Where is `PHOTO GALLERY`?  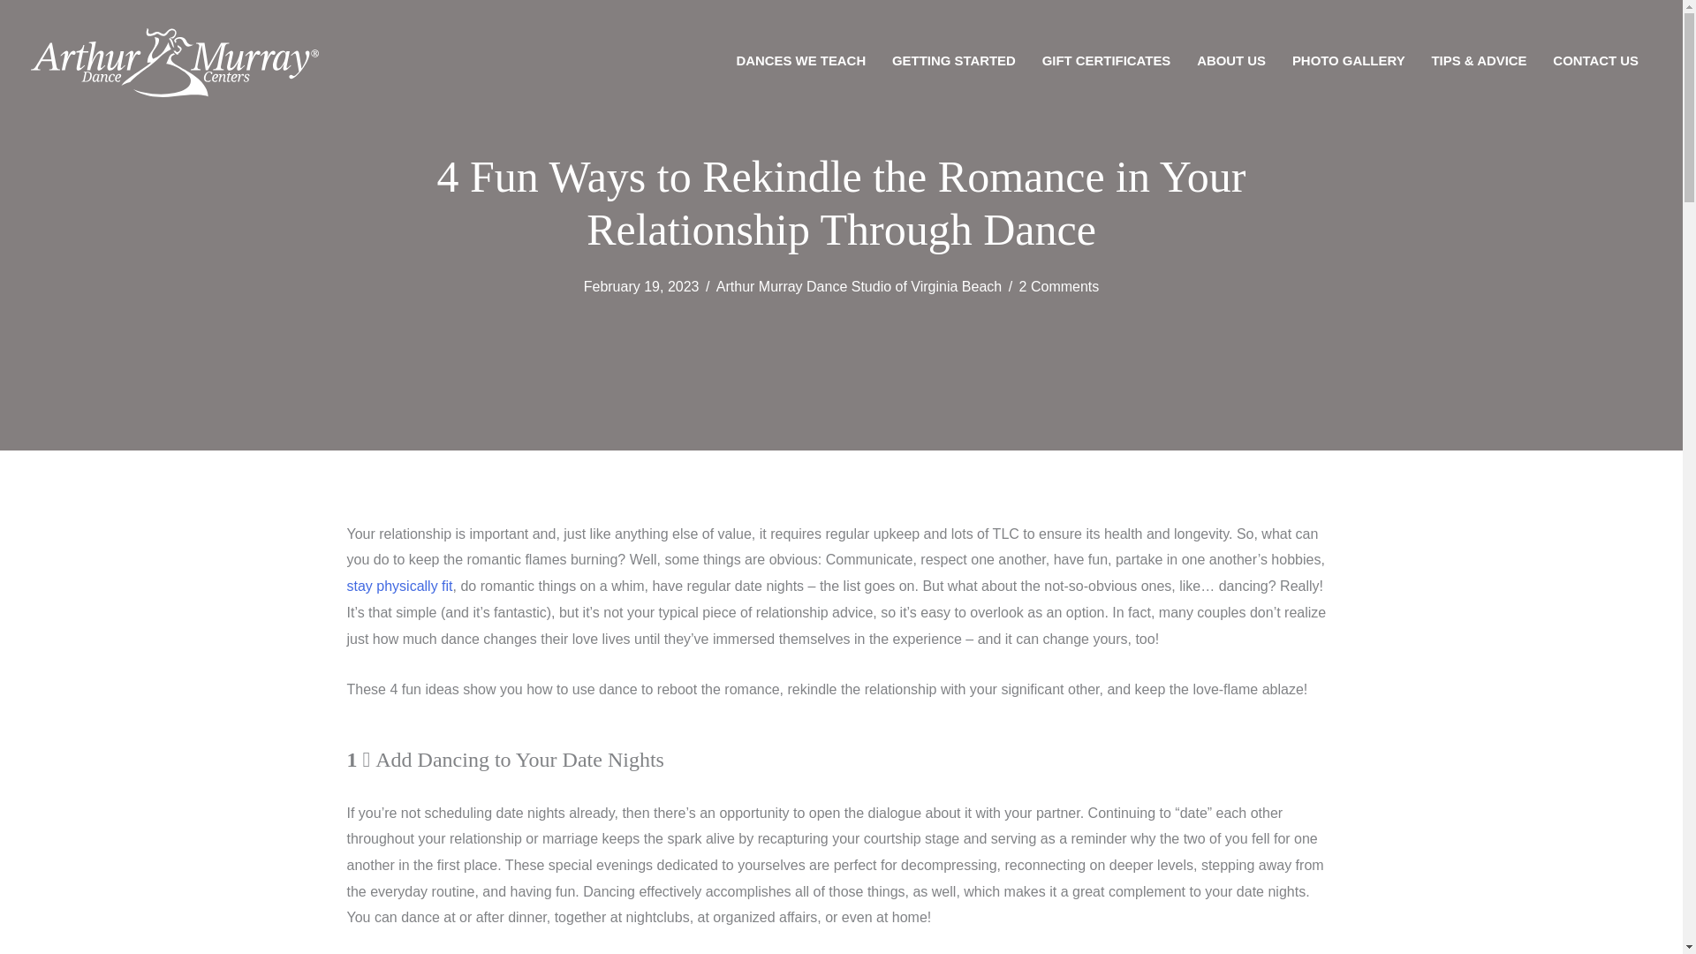 PHOTO GALLERY is located at coordinates (1348, 60).